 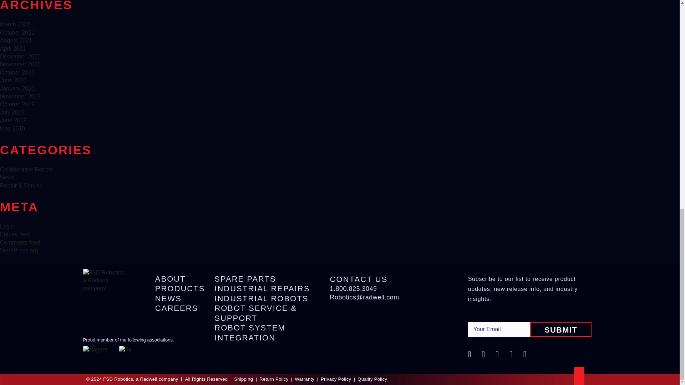 What do you see at coordinates (20, 56) in the screenshot?
I see `December 2020` at bounding box center [20, 56].